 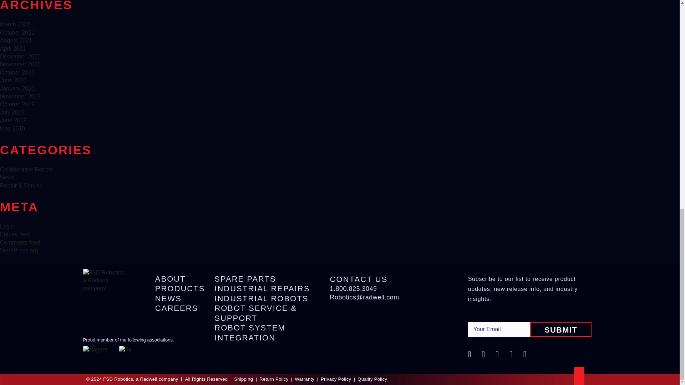 What do you see at coordinates (20, 56) in the screenshot?
I see `December 2020` at bounding box center [20, 56].